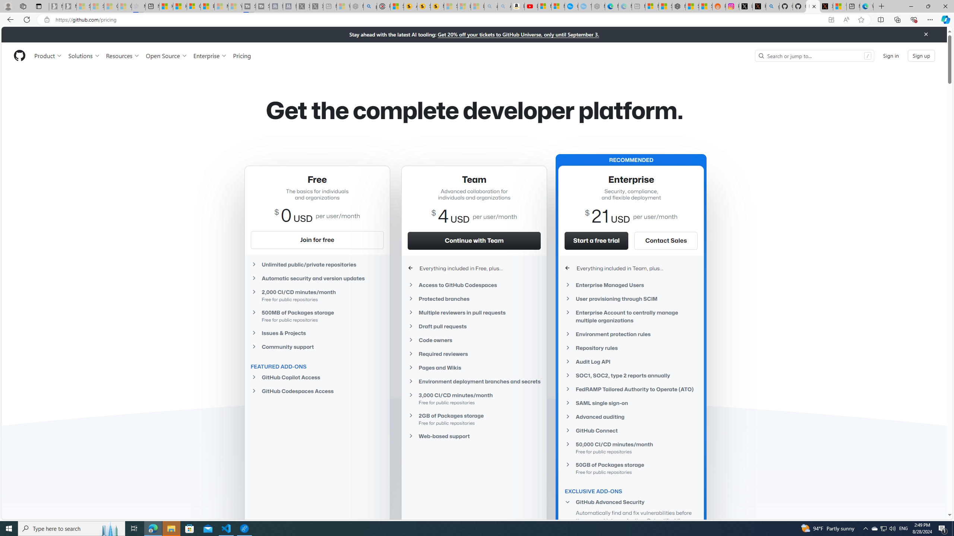  What do you see at coordinates (631, 334) in the screenshot?
I see `Environment protection rules` at bounding box center [631, 334].